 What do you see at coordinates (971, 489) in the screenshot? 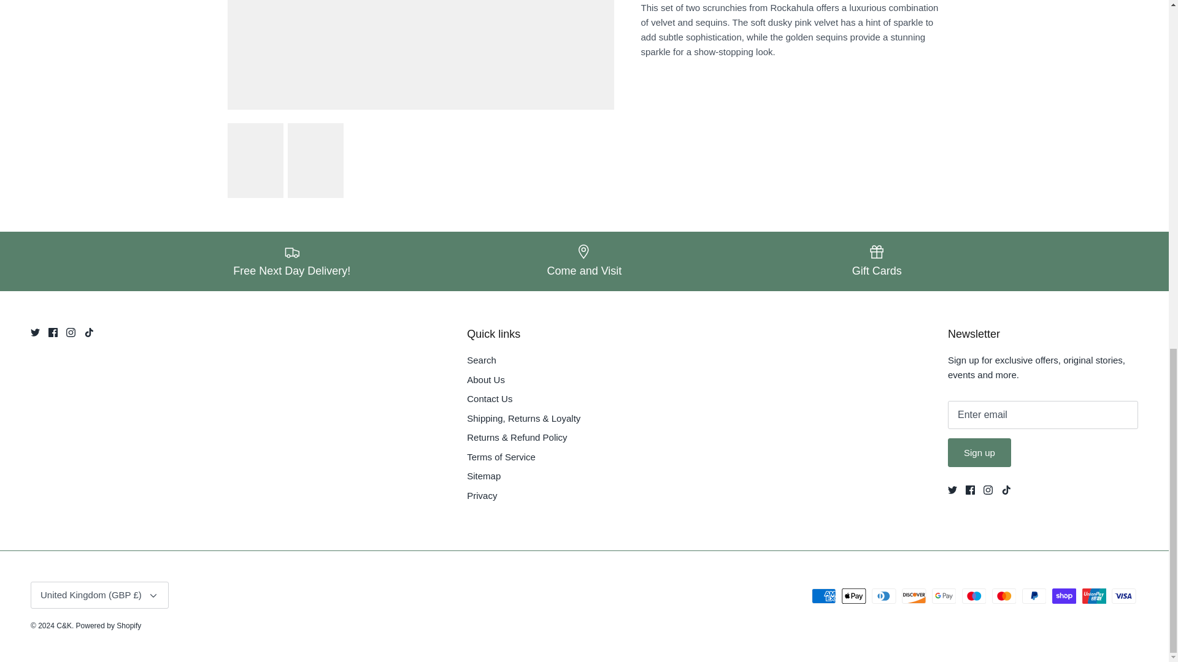
I see `Facebook` at bounding box center [971, 489].